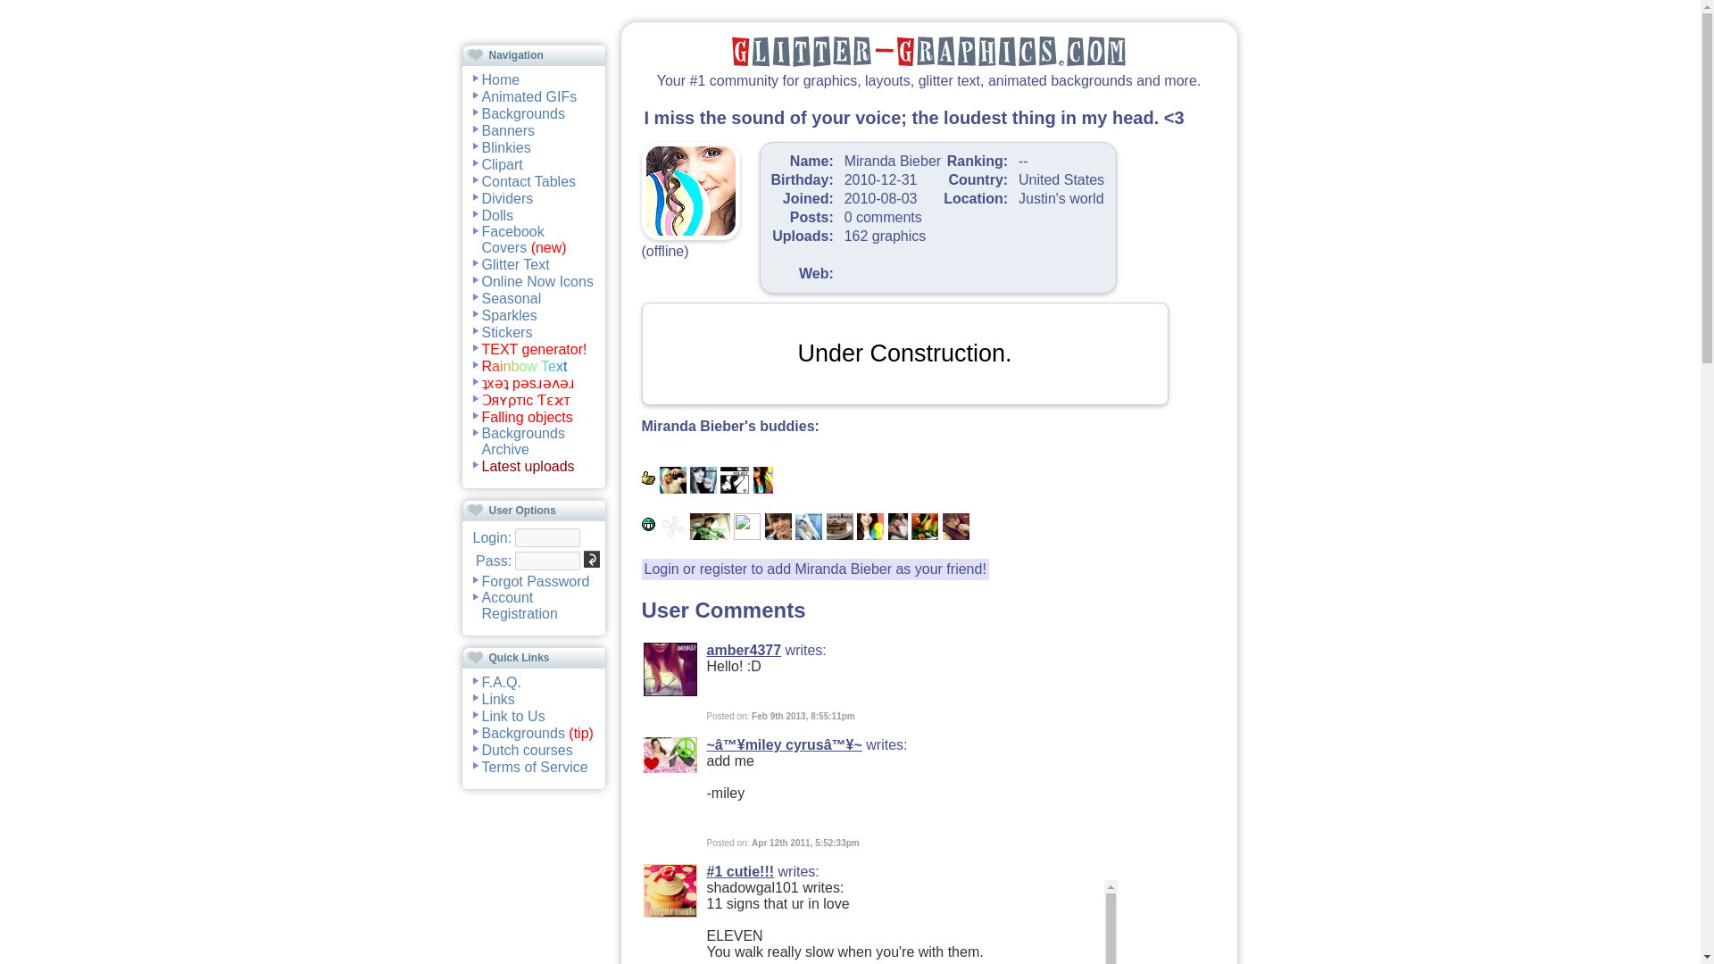 This screenshot has height=964, width=1714. Describe the element at coordinates (507, 198) in the screenshot. I see `Dividers` at that location.